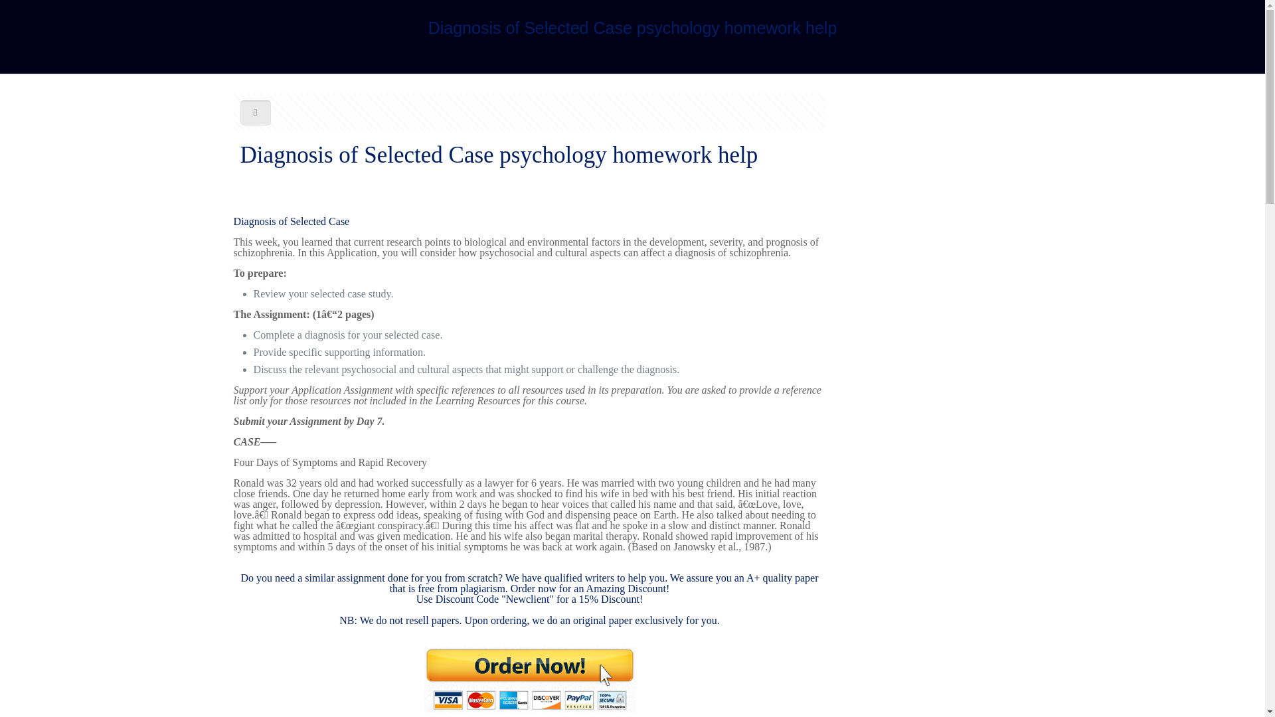  I want to click on Diagnosis of Selected Case psychology homework help, so click(707, 48).